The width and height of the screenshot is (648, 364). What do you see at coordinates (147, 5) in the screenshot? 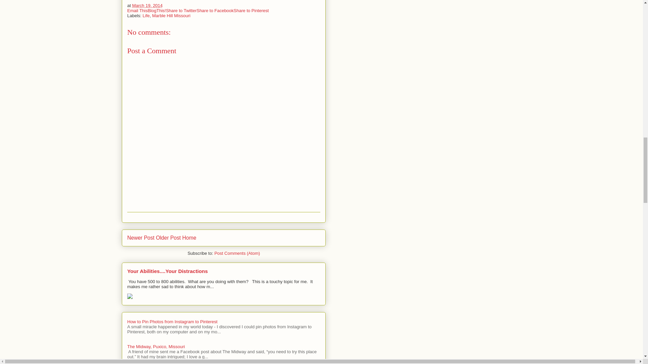
I see `March 19, 2014` at bounding box center [147, 5].